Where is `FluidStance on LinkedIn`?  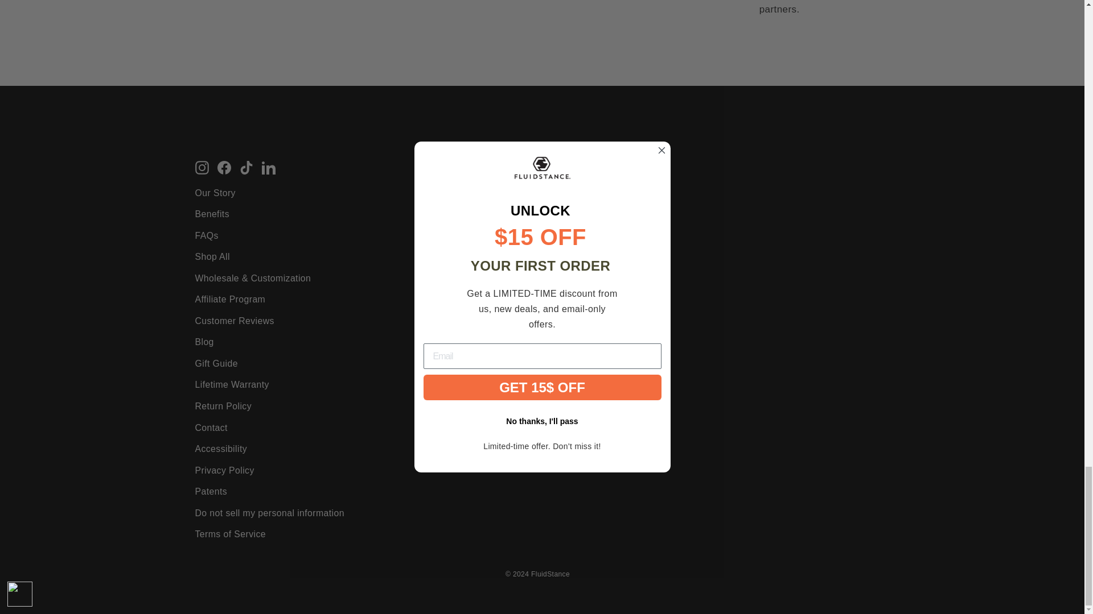 FluidStance on LinkedIn is located at coordinates (269, 166).